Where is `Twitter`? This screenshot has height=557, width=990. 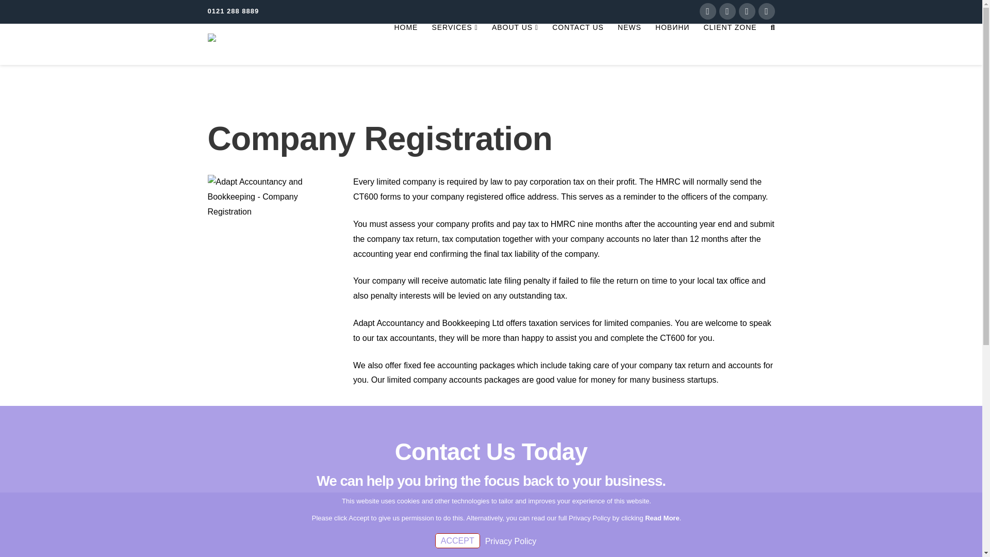
Twitter is located at coordinates (727, 11).